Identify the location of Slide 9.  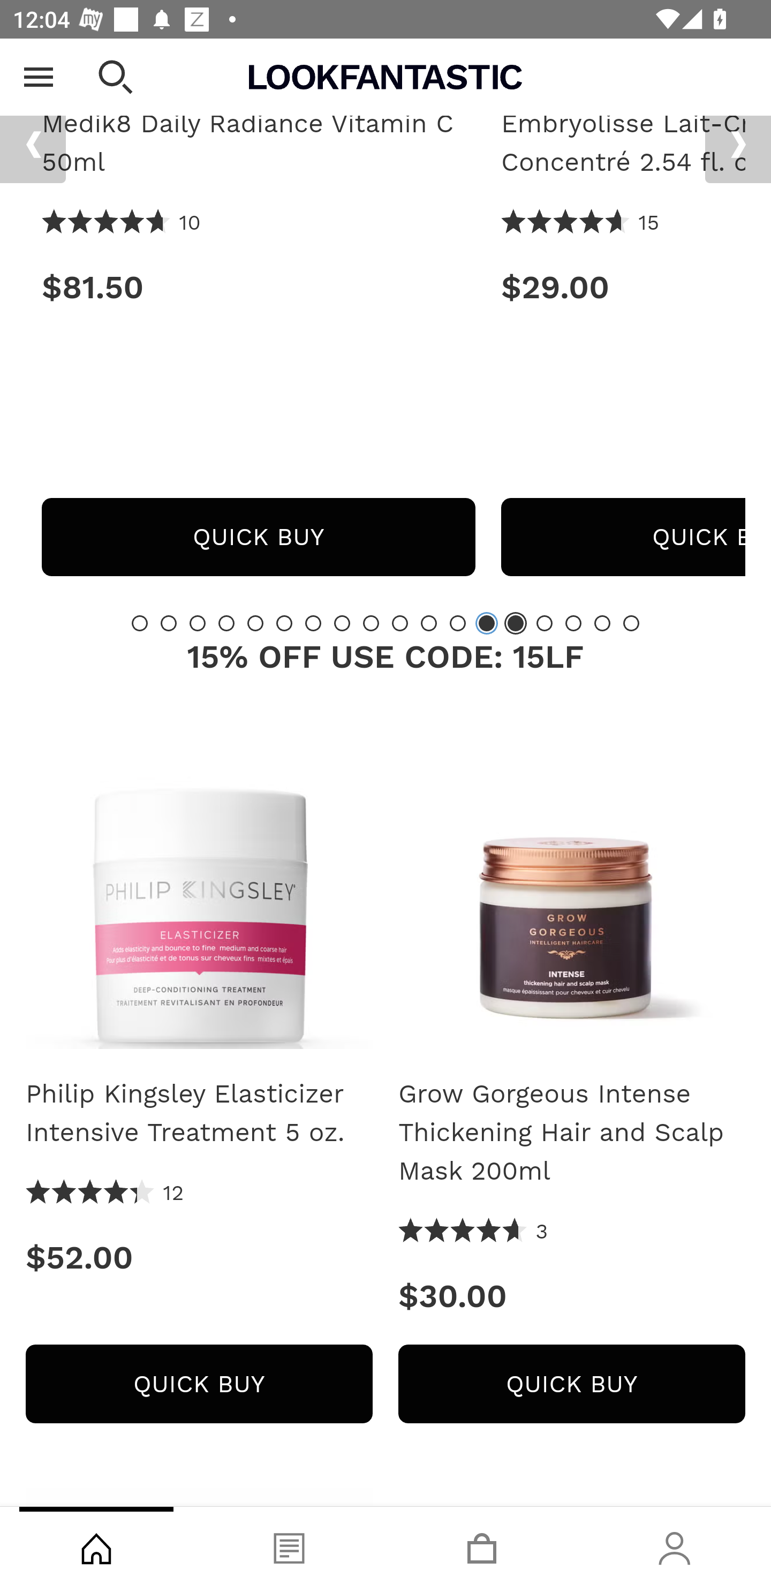
(371, 623).